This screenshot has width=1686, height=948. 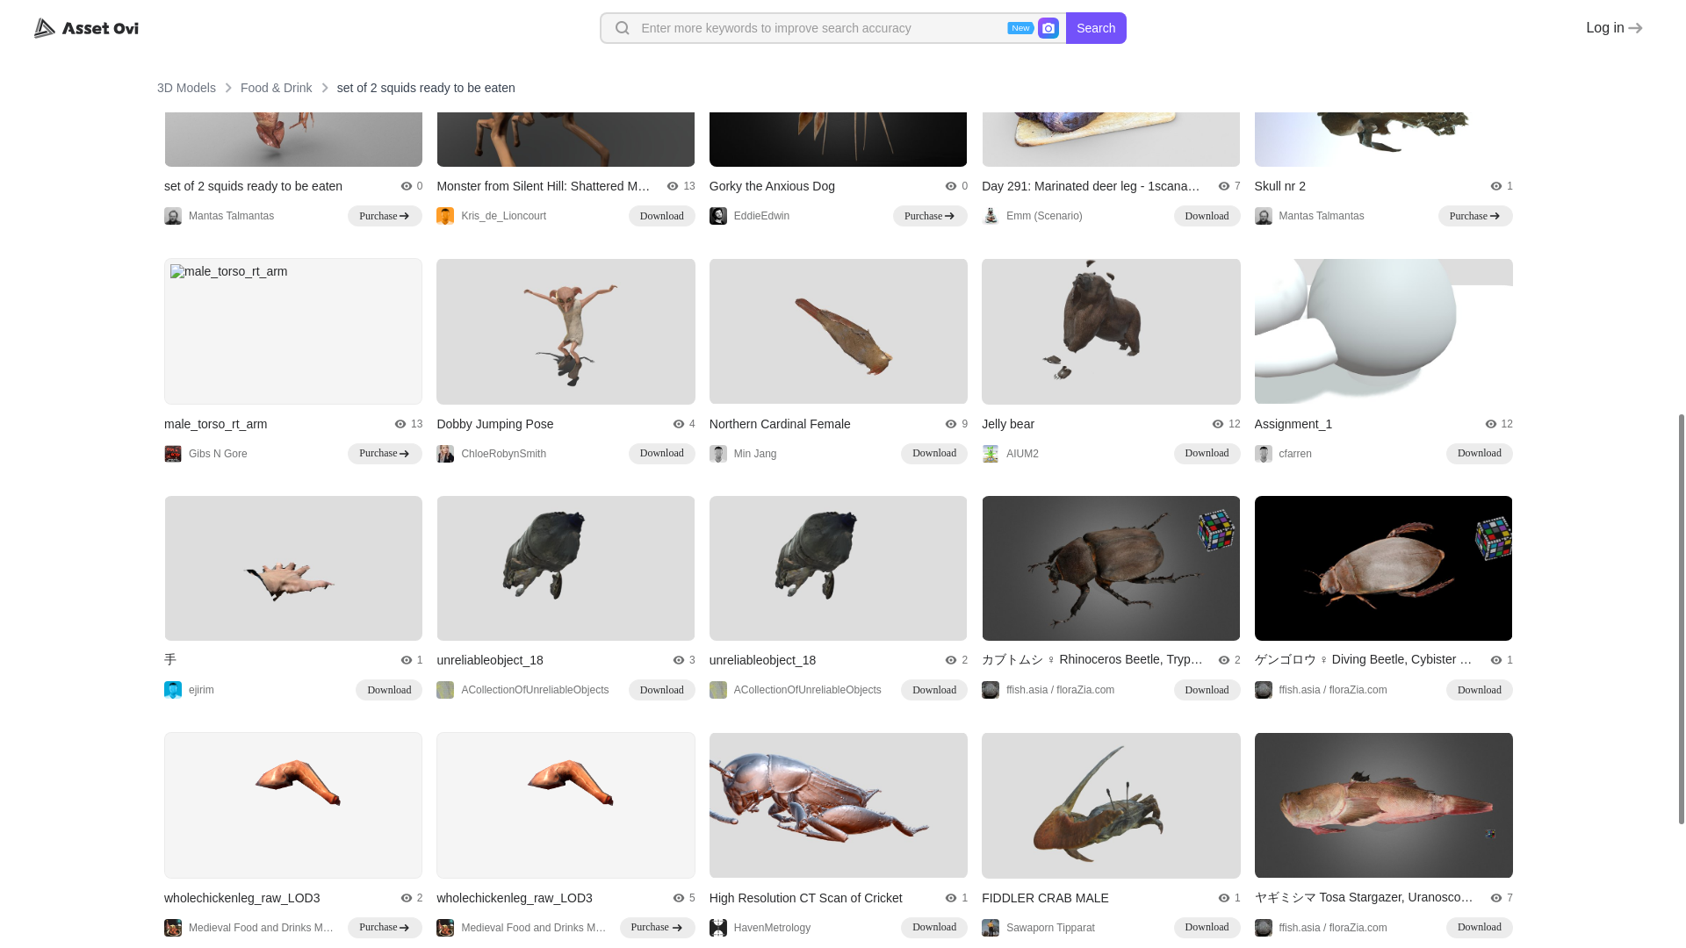 What do you see at coordinates (749, 216) in the screenshot?
I see `EddieEdwin` at bounding box center [749, 216].